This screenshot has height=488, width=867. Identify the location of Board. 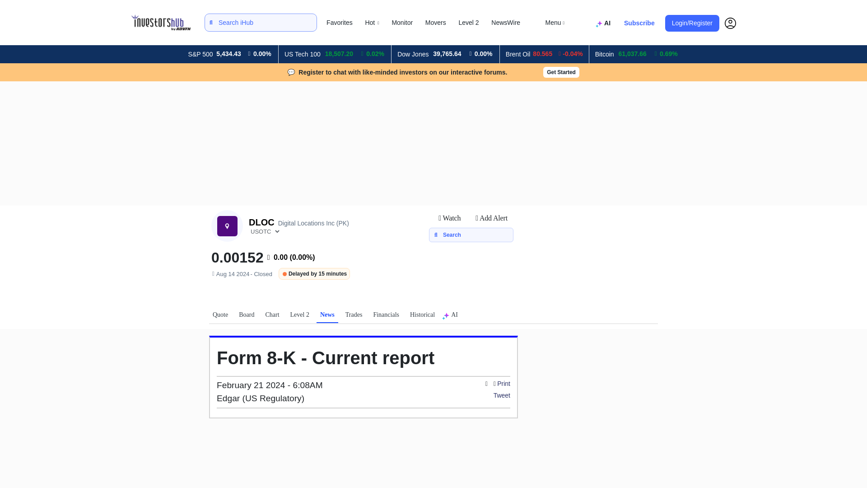
(246, 316).